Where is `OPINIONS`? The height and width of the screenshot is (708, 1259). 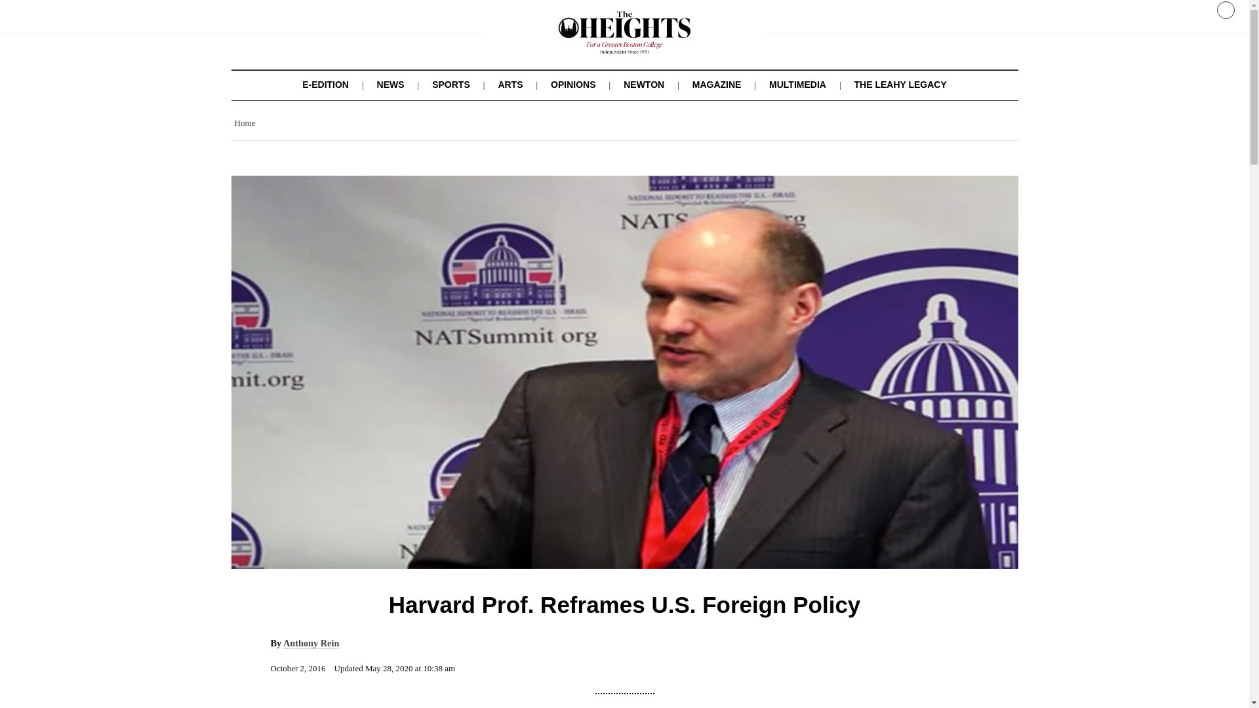 OPINIONS is located at coordinates (573, 84).